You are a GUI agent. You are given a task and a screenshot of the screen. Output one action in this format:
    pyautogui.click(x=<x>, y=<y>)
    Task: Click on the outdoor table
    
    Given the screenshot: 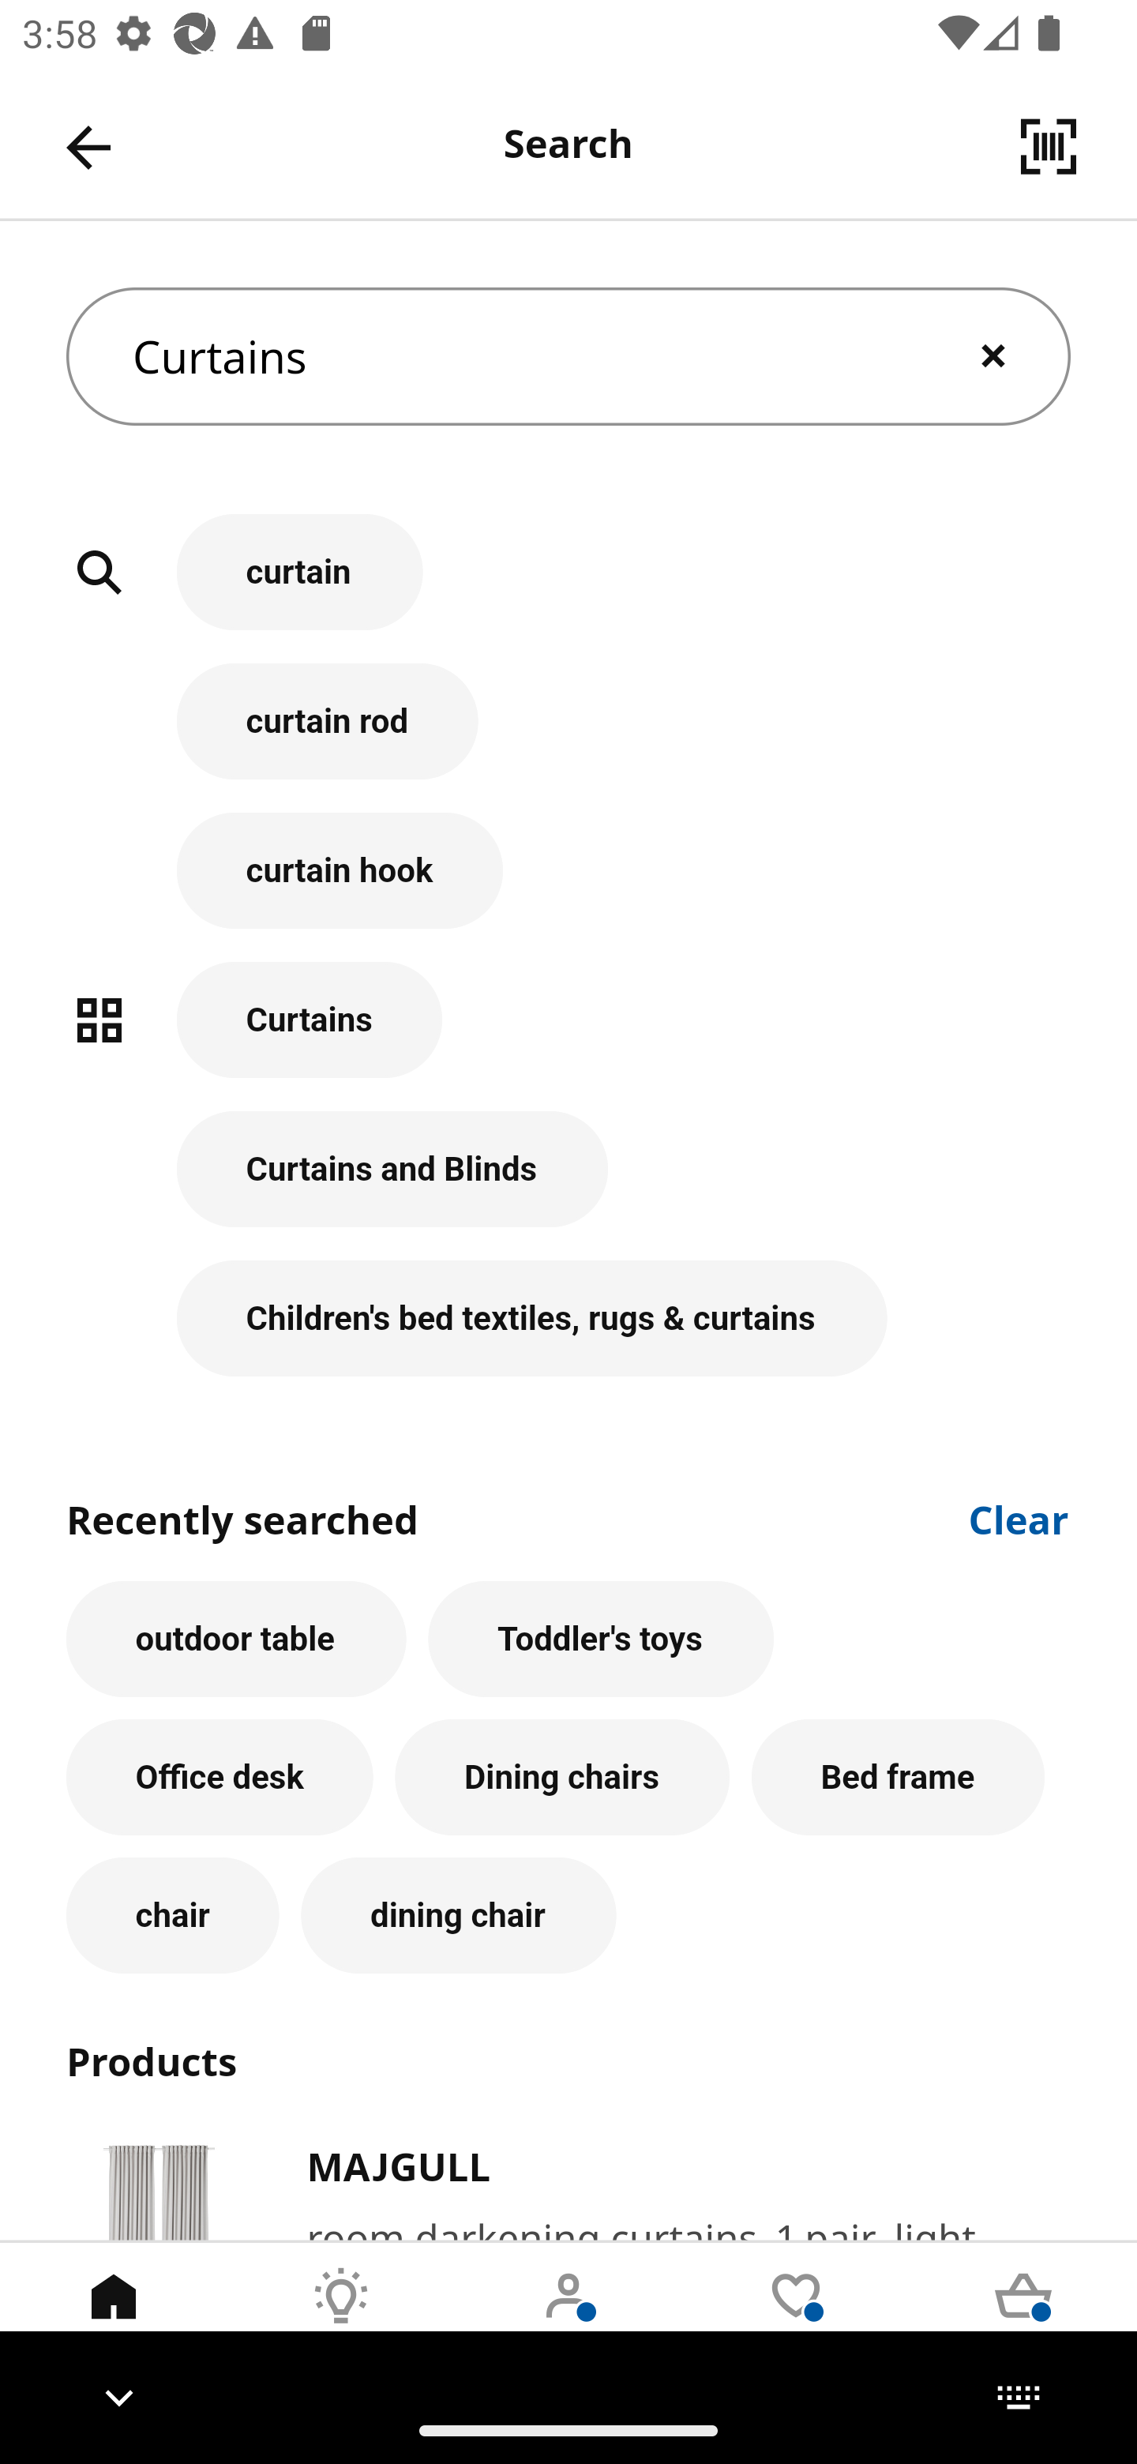 What is the action you would take?
    pyautogui.click(x=236, y=1640)
    